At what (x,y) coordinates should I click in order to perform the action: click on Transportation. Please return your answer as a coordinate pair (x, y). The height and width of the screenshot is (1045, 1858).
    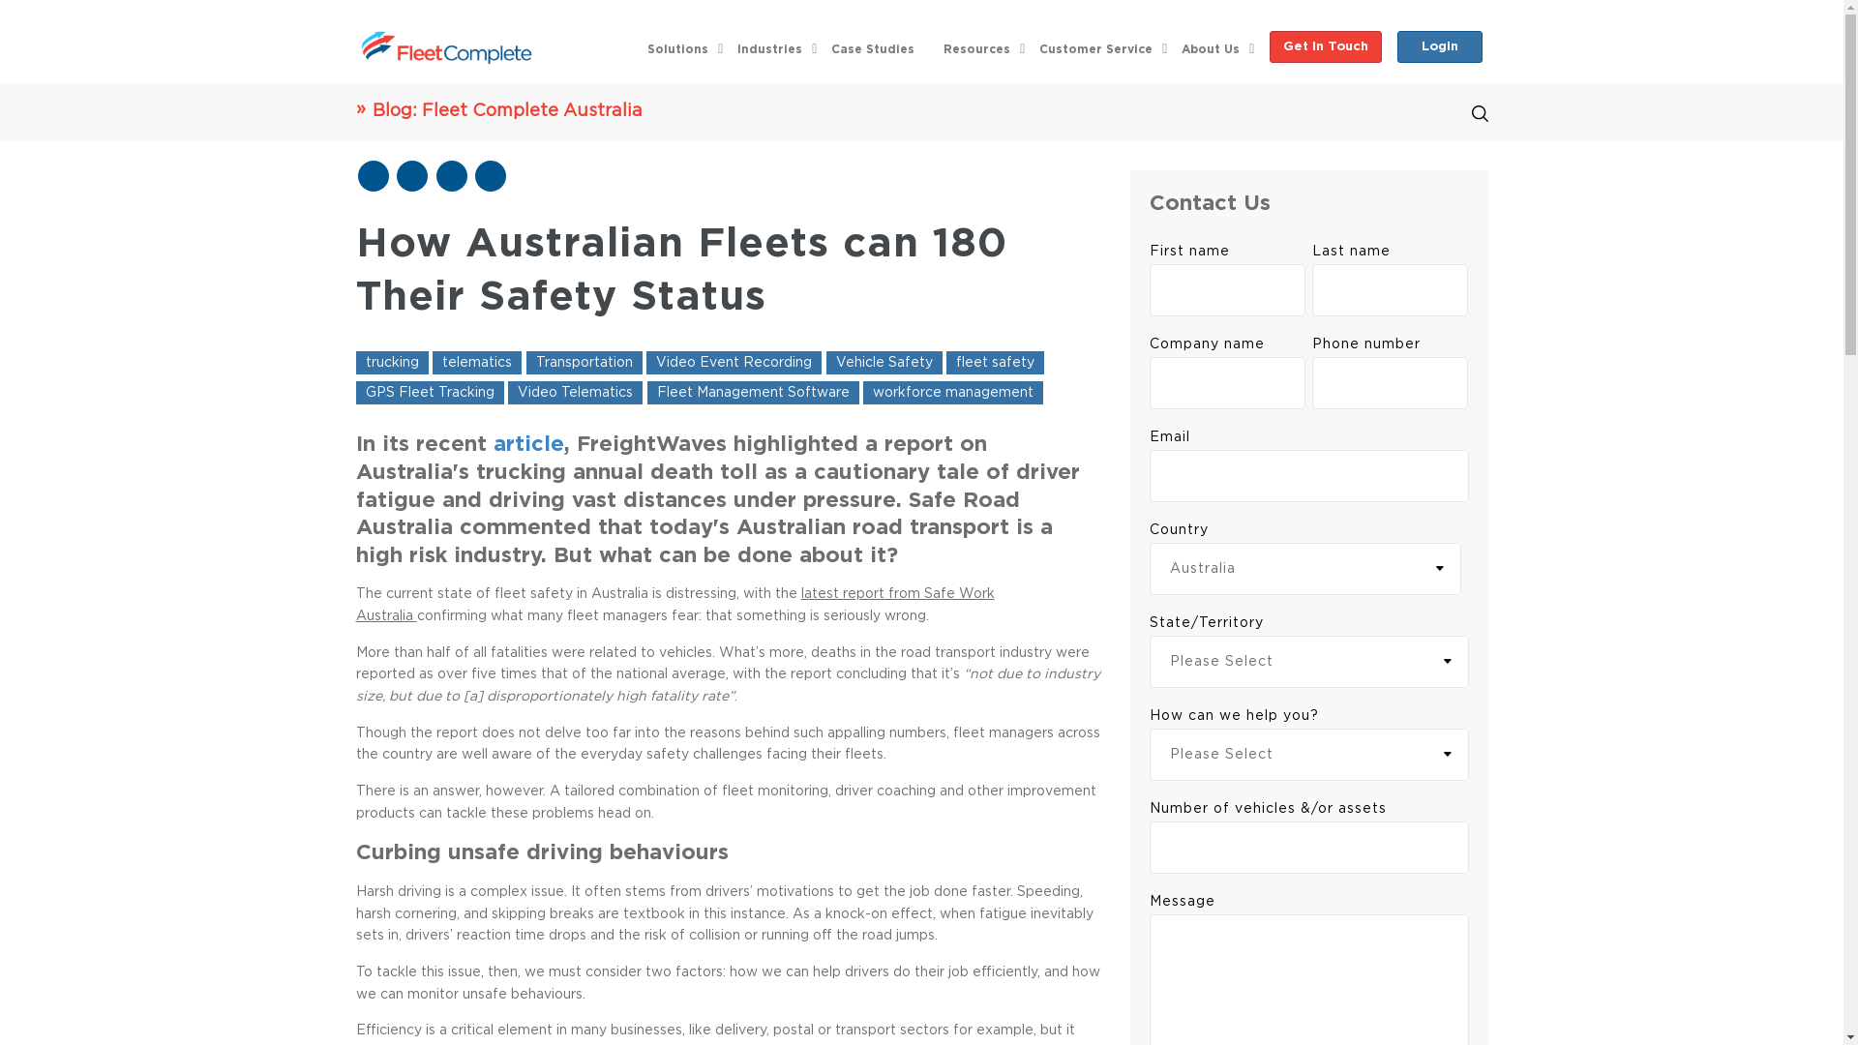
    Looking at the image, I should click on (584, 363).